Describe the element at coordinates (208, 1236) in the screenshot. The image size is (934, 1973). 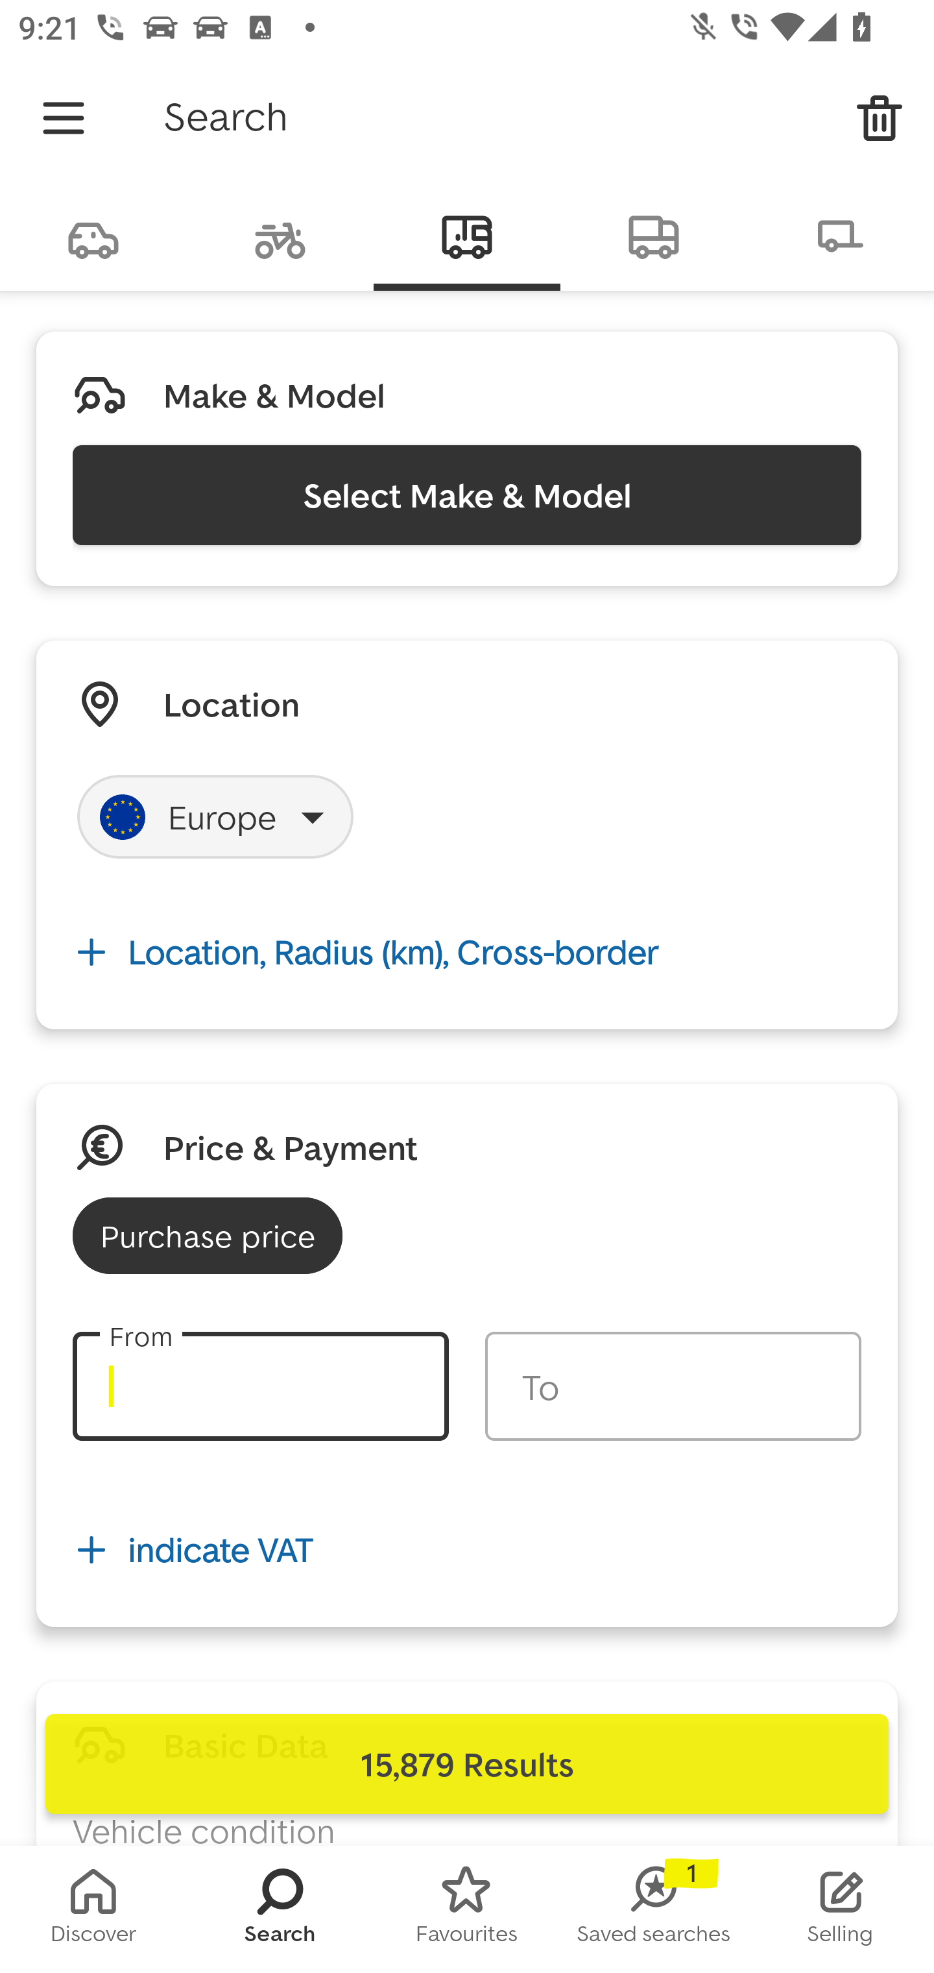
I see `Purchase price` at that location.